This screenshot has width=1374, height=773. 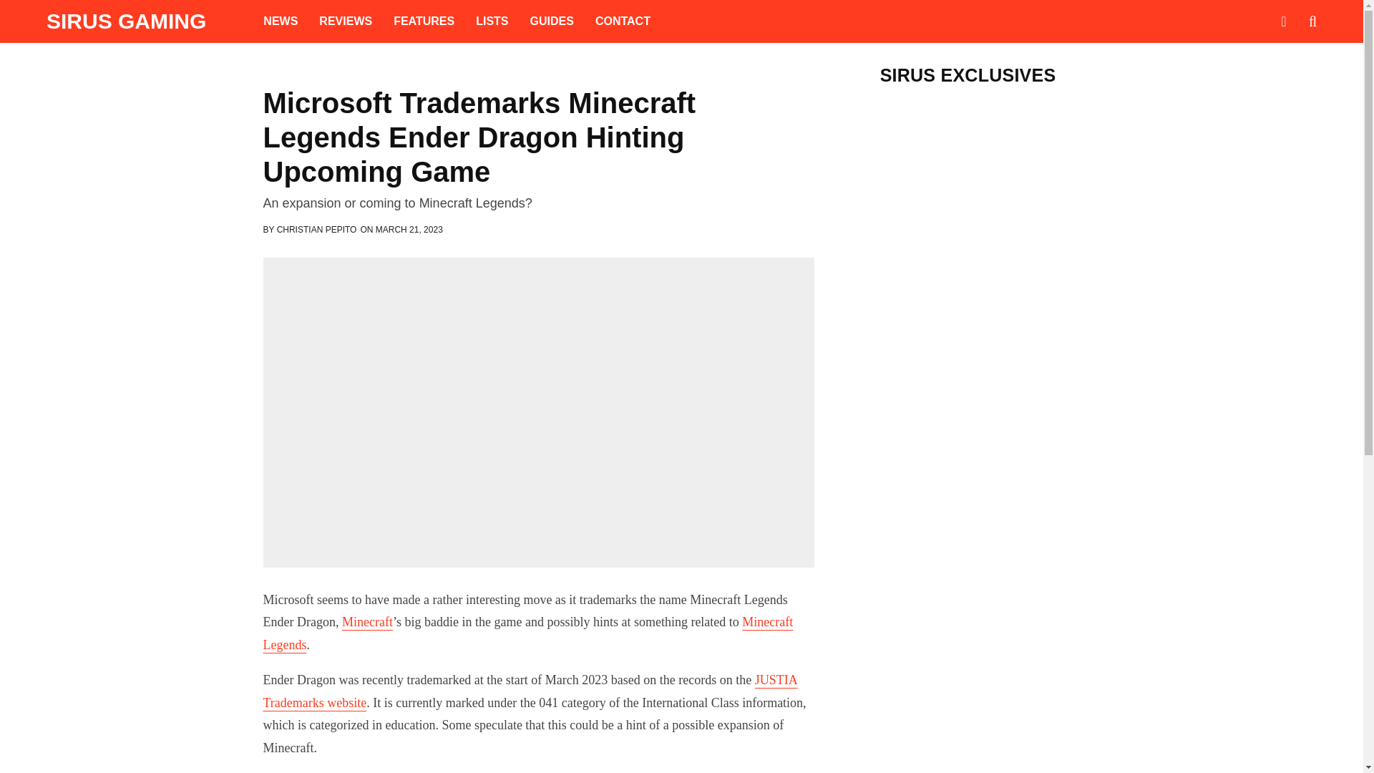 What do you see at coordinates (528, 633) in the screenshot?
I see `Minecraft Legends` at bounding box center [528, 633].